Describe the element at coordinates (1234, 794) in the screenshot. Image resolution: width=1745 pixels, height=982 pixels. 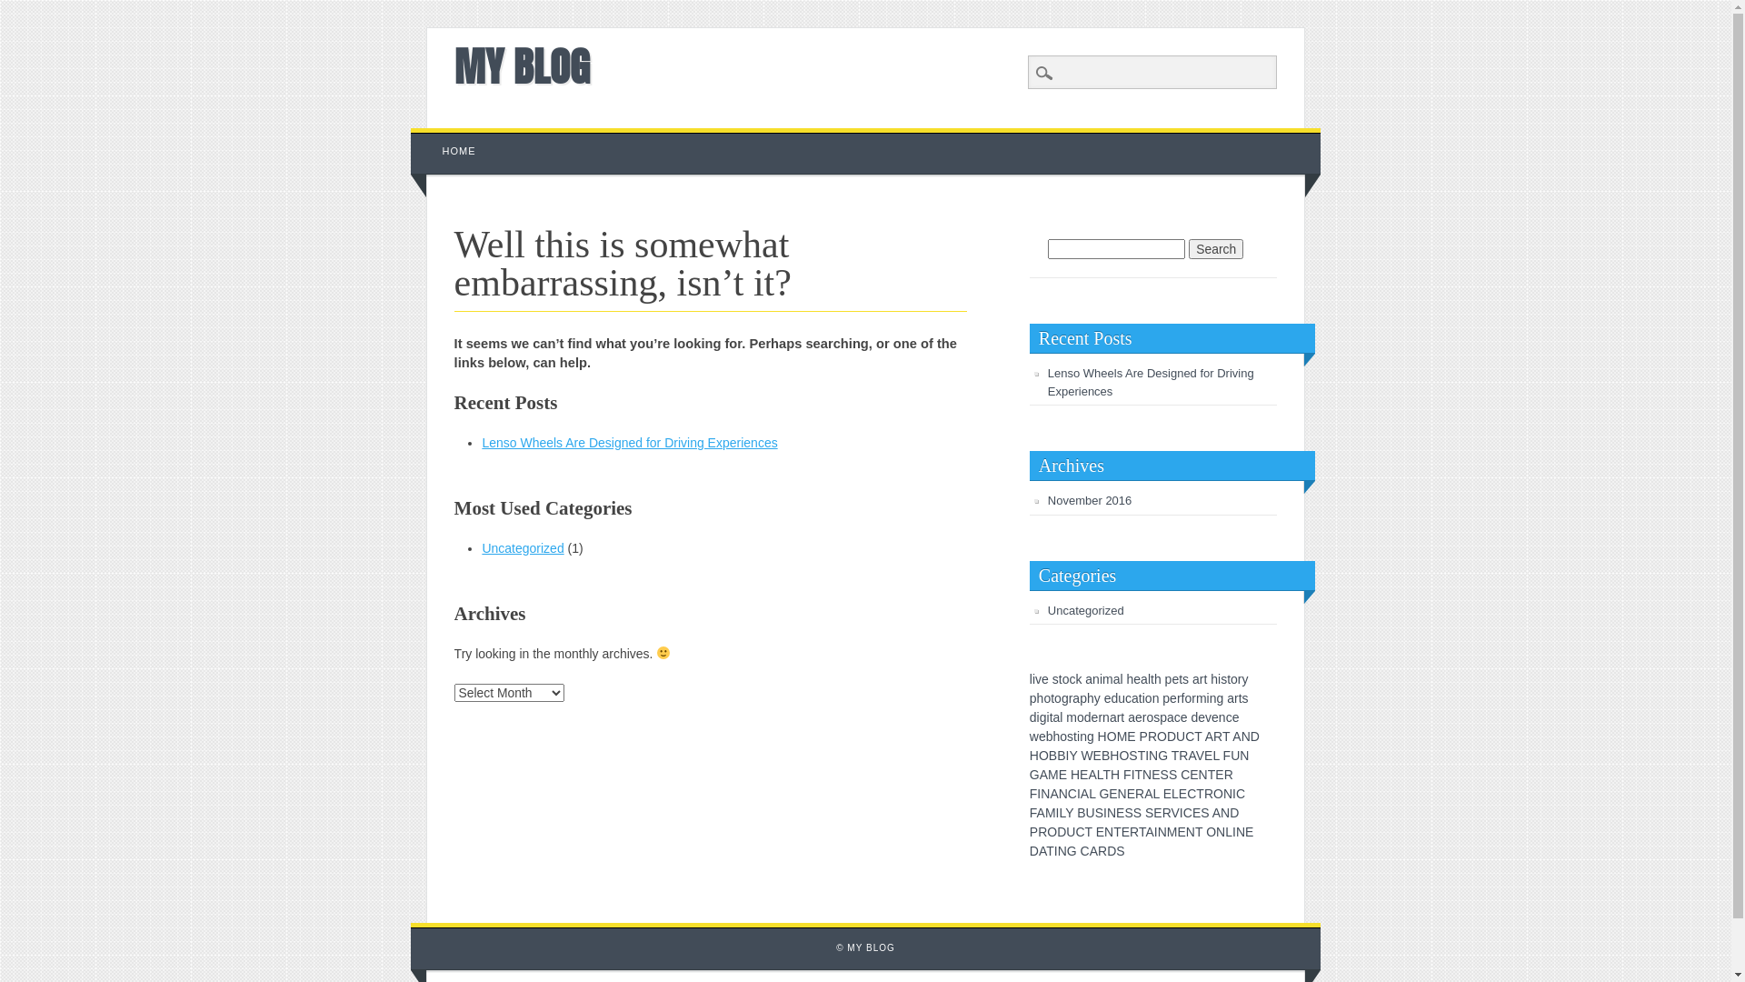
I see `I` at that location.